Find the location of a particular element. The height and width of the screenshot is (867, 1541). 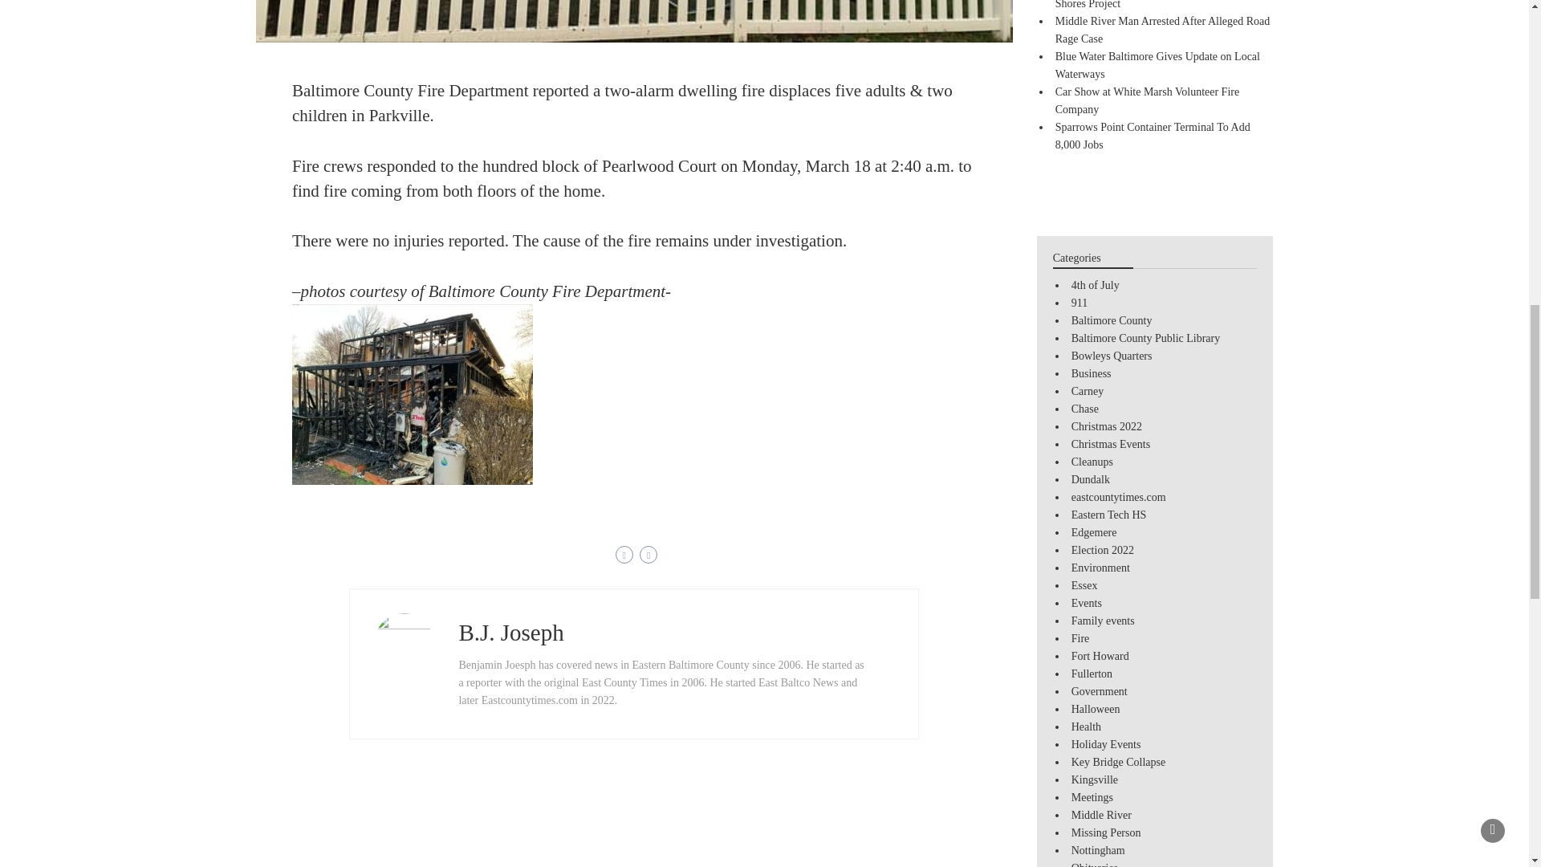

B.J. Joseph is located at coordinates (510, 633).